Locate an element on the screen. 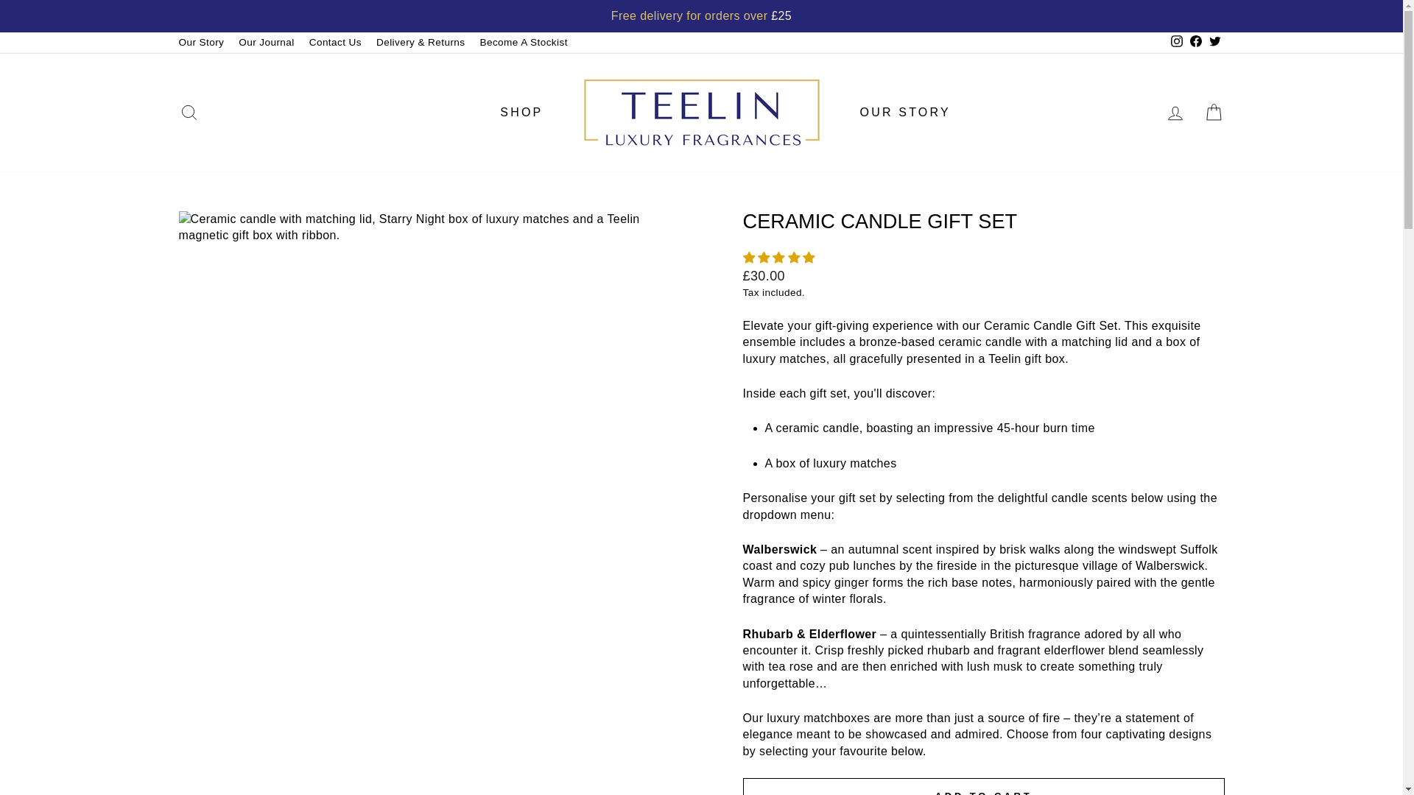  Facebook is located at coordinates (1195, 43).